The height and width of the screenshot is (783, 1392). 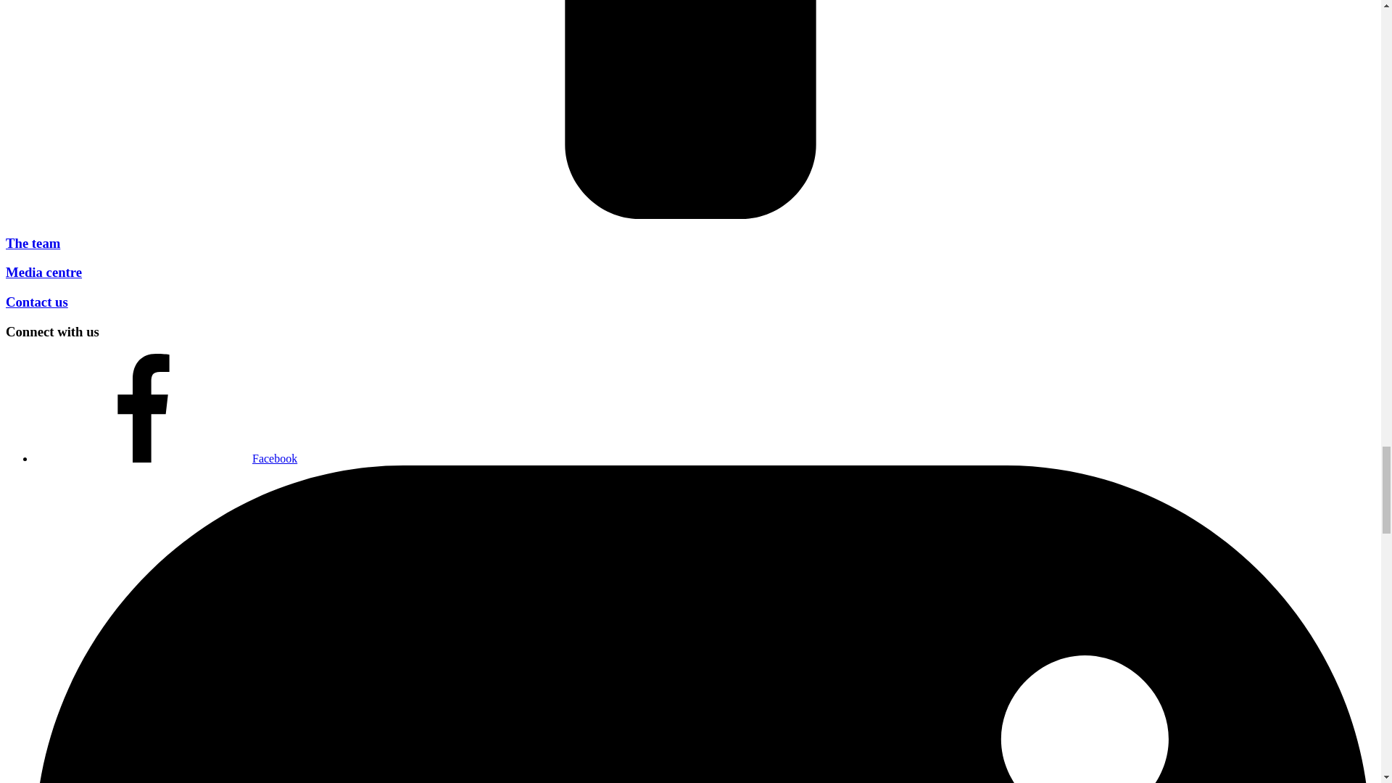 I want to click on The team, so click(x=32, y=243).